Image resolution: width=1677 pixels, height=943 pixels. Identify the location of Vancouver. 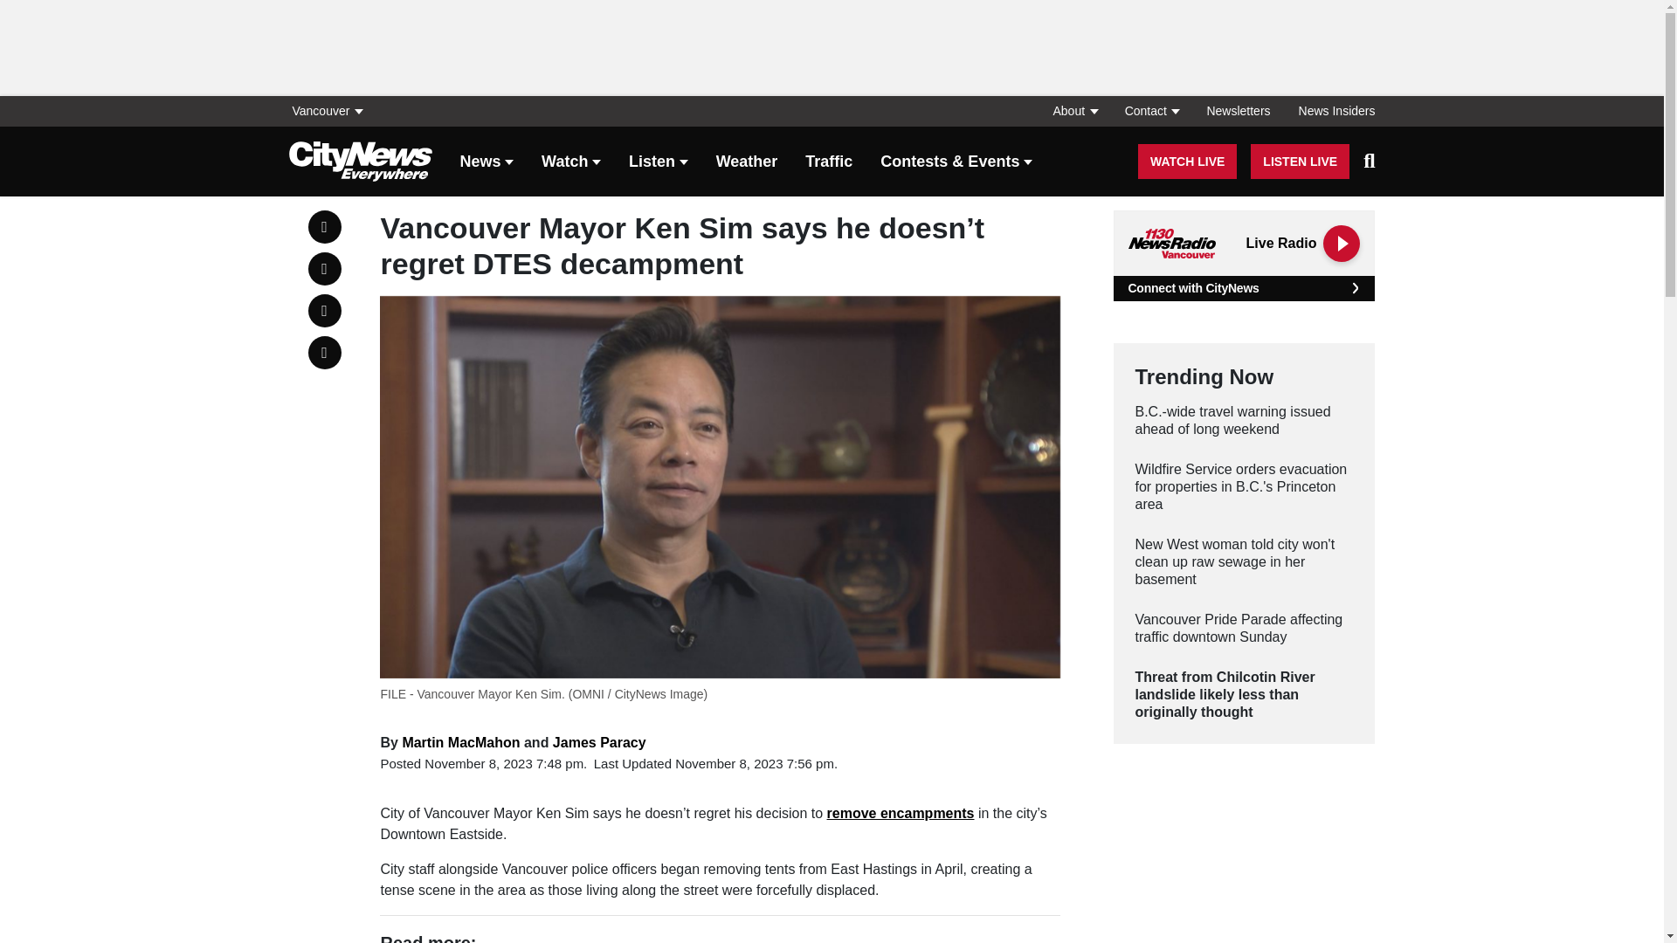
(331, 111).